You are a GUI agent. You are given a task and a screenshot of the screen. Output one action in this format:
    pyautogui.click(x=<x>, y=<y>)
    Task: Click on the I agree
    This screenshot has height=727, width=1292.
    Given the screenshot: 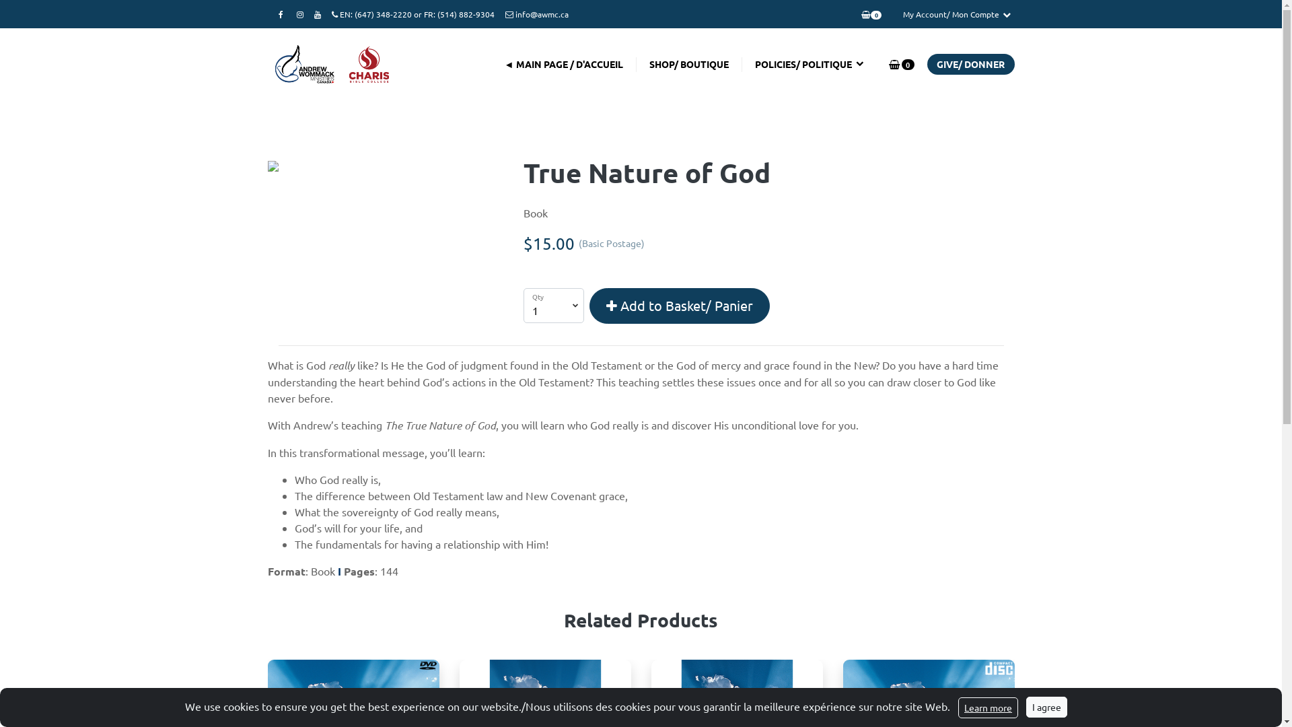 What is the action you would take?
    pyautogui.click(x=1047, y=707)
    